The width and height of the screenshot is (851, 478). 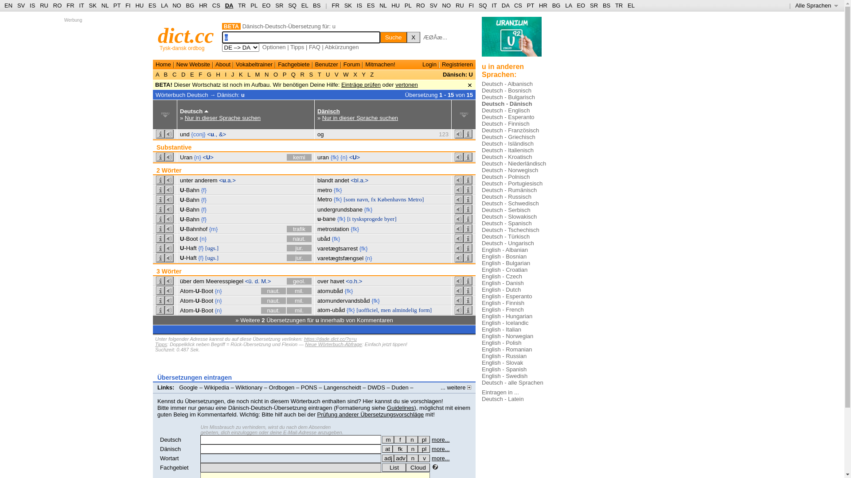 I want to click on Uran, so click(x=186, y=158).